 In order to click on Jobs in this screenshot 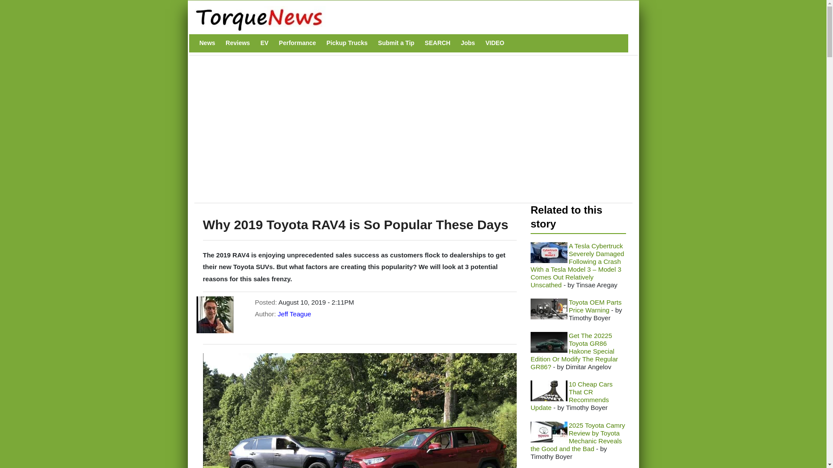, I will do `click(468, 43)`.